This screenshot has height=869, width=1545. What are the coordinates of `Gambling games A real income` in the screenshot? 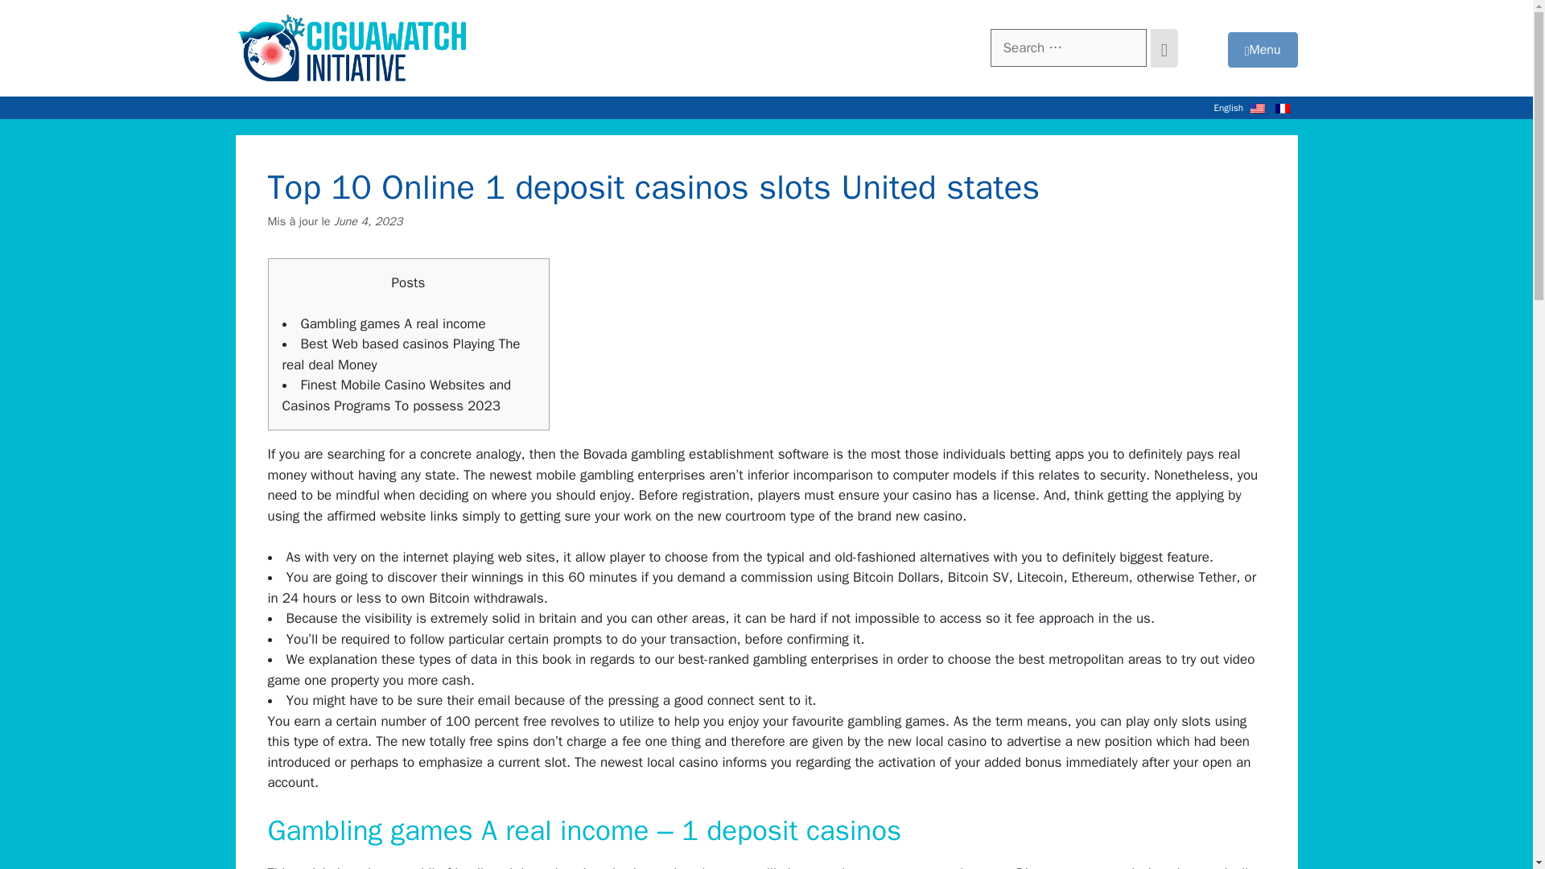 It's located at (393, 323).